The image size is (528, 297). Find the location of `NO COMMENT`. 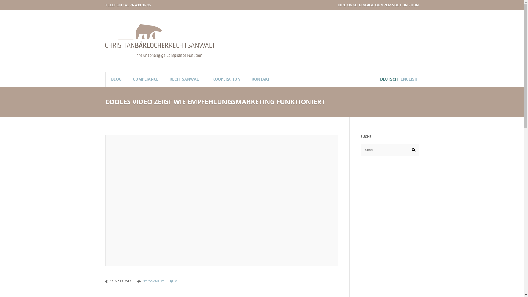

NO COMMENT is located at coordinates (153, 281).